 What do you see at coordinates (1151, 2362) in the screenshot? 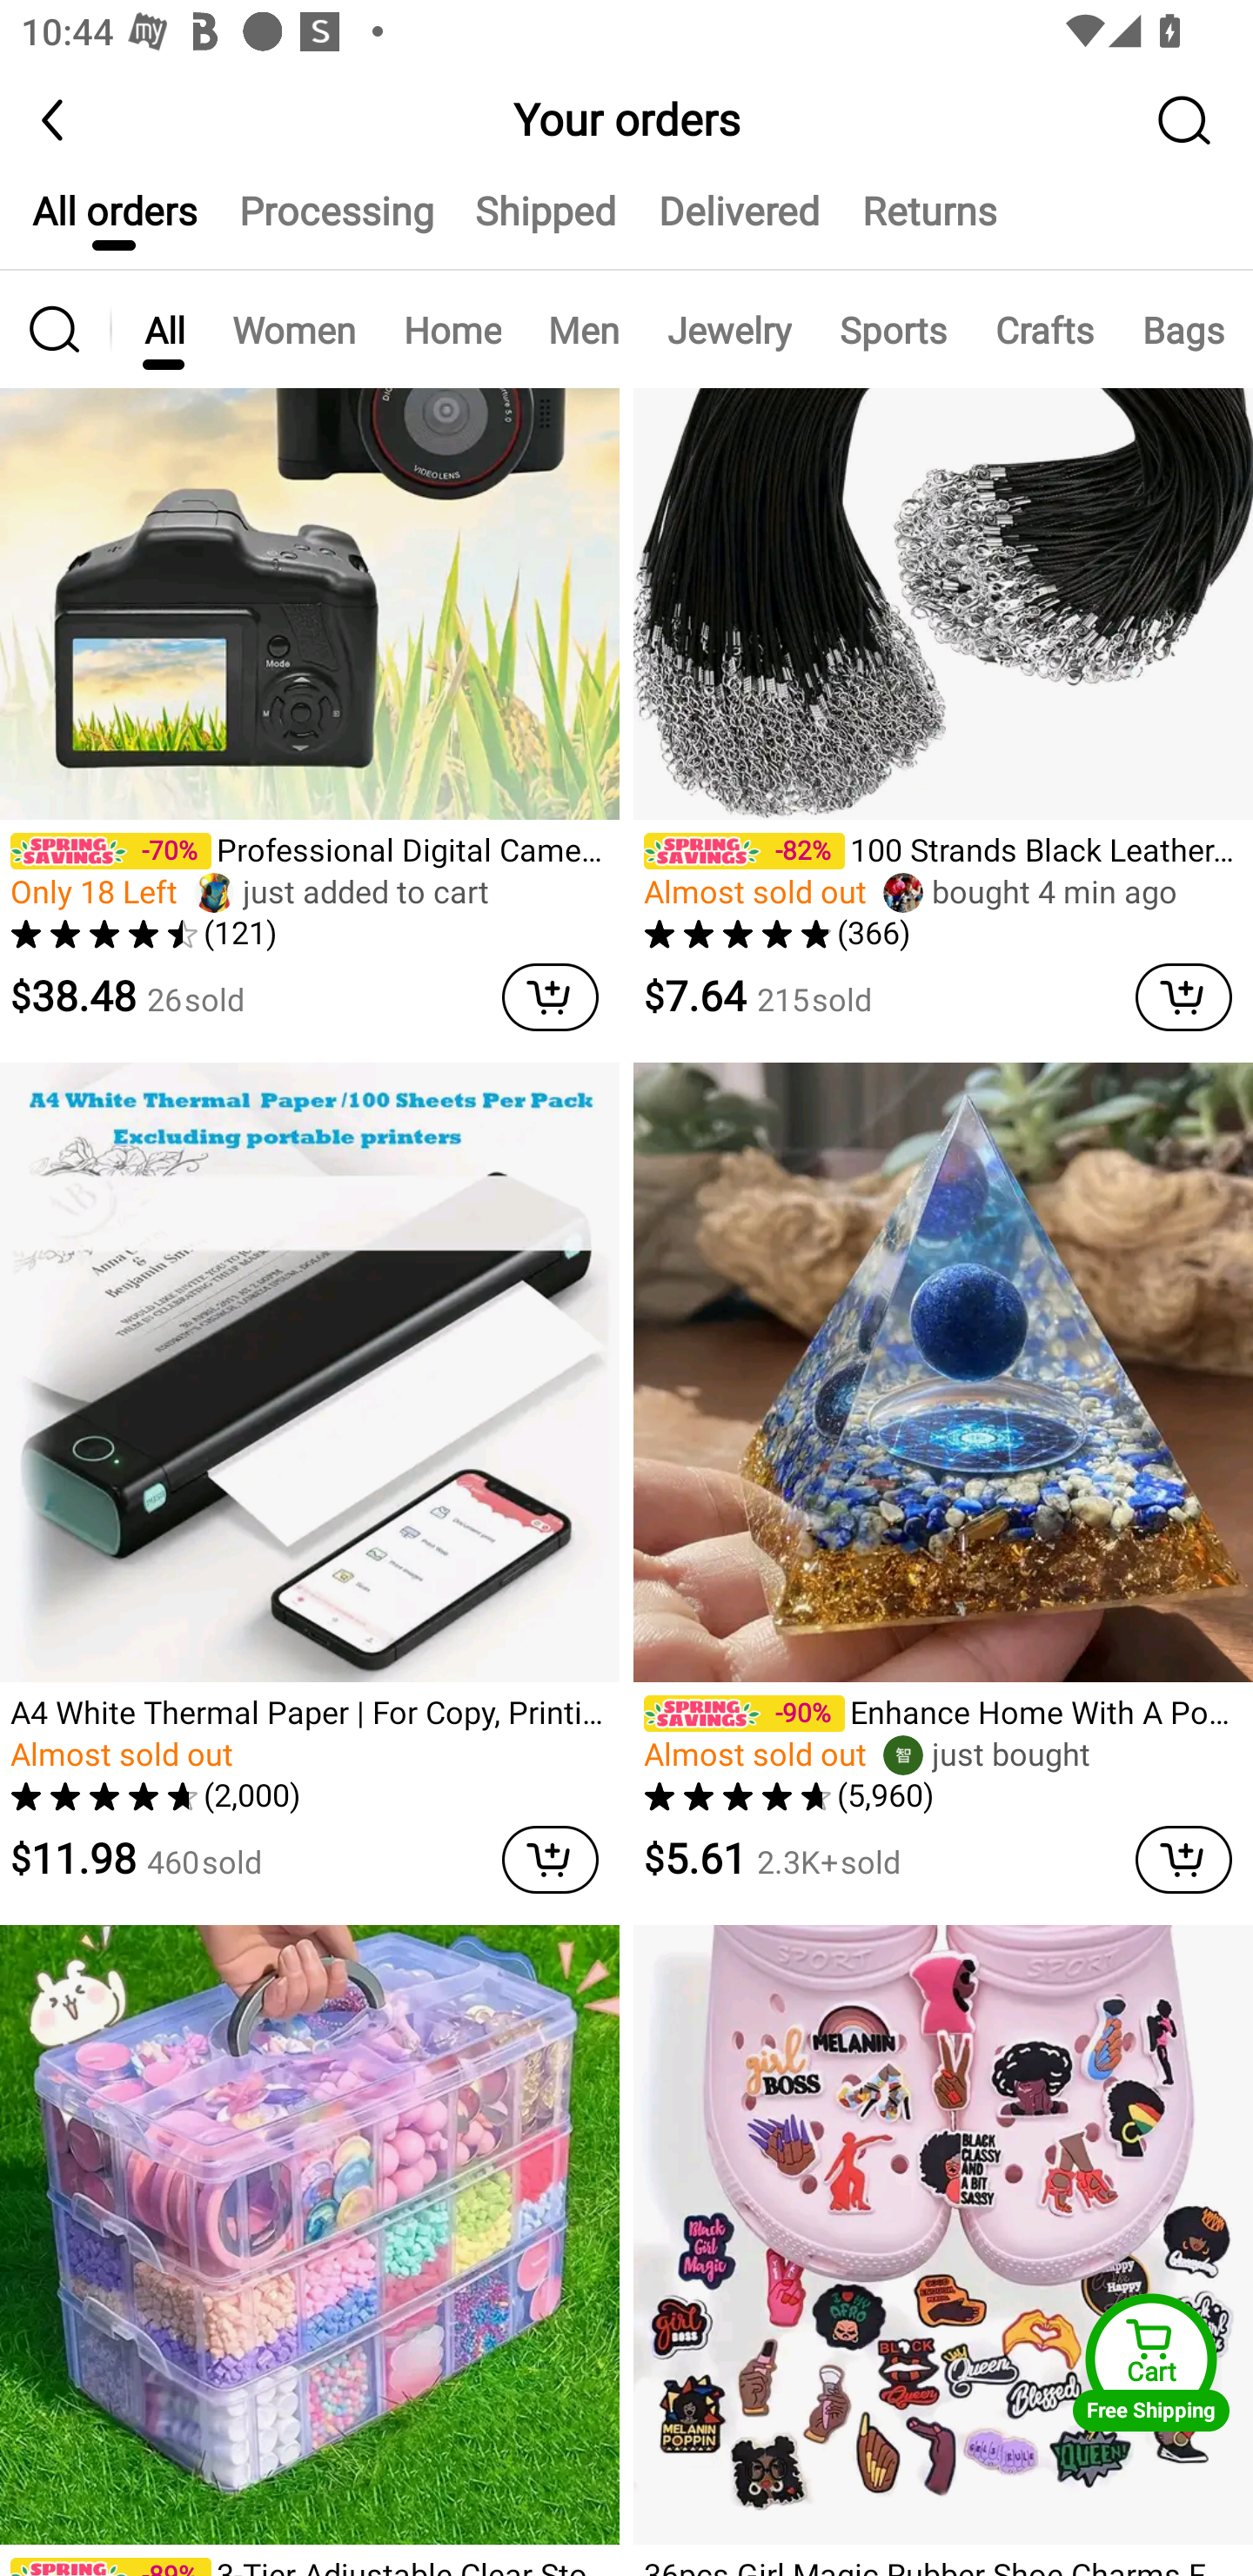
I see `Cart Free Shipping Cart` at bounding box center [1151, 2362].